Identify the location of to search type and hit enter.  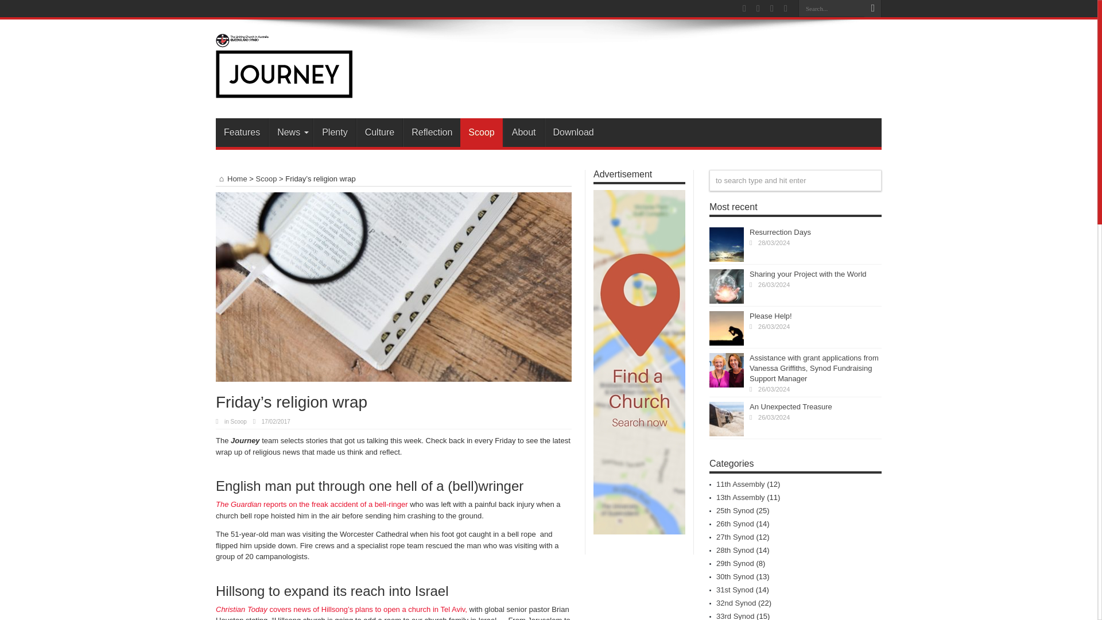
(796, 180).